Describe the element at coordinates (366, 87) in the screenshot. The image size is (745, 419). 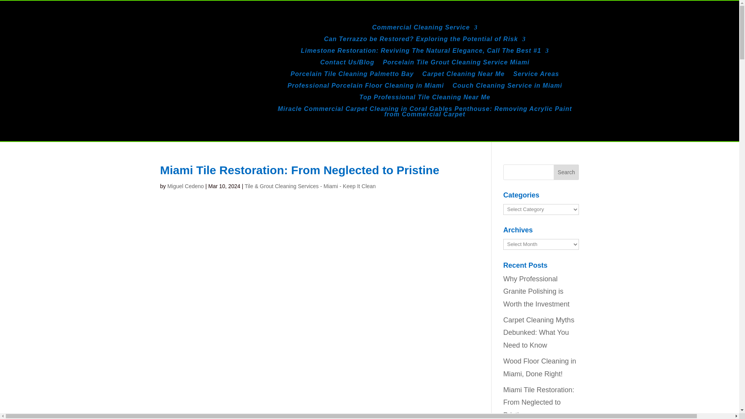
I see `Professional Porcelain Floor Cleaning in Miami` at that location.